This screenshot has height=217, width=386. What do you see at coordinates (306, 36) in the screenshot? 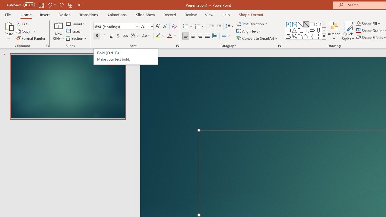
I see `Curve` at bounding box center [306, 36].